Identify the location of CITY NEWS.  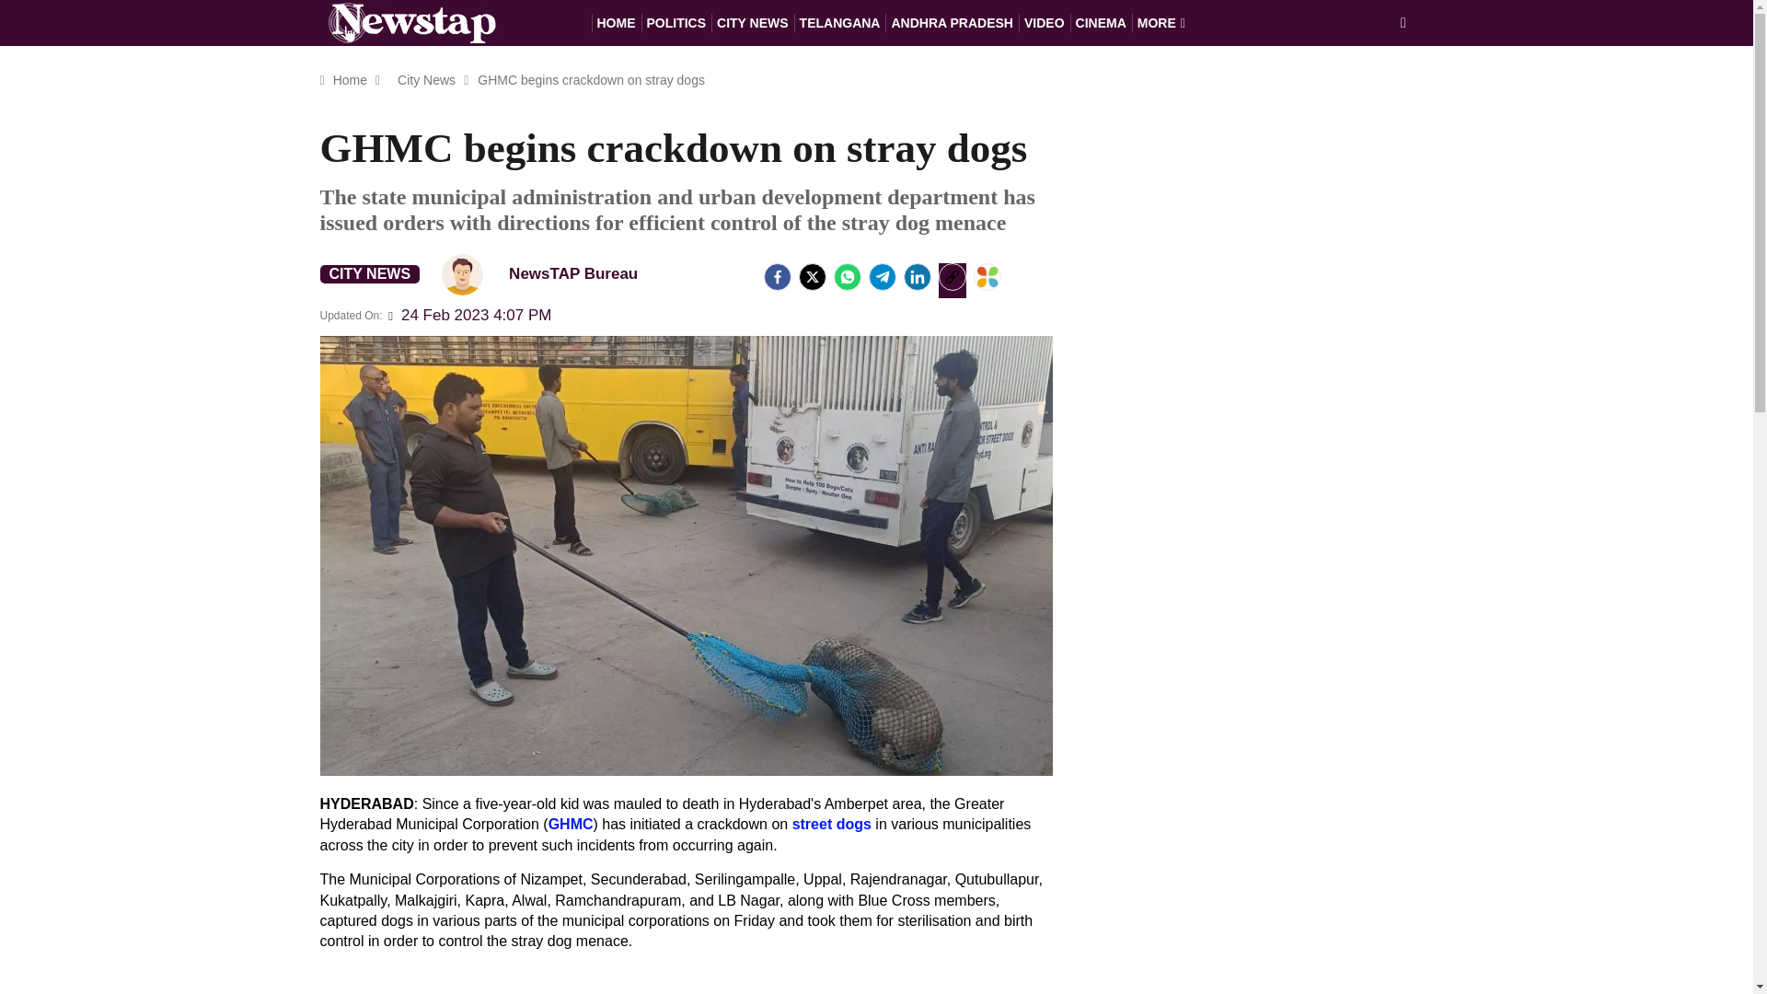
(370, 274).